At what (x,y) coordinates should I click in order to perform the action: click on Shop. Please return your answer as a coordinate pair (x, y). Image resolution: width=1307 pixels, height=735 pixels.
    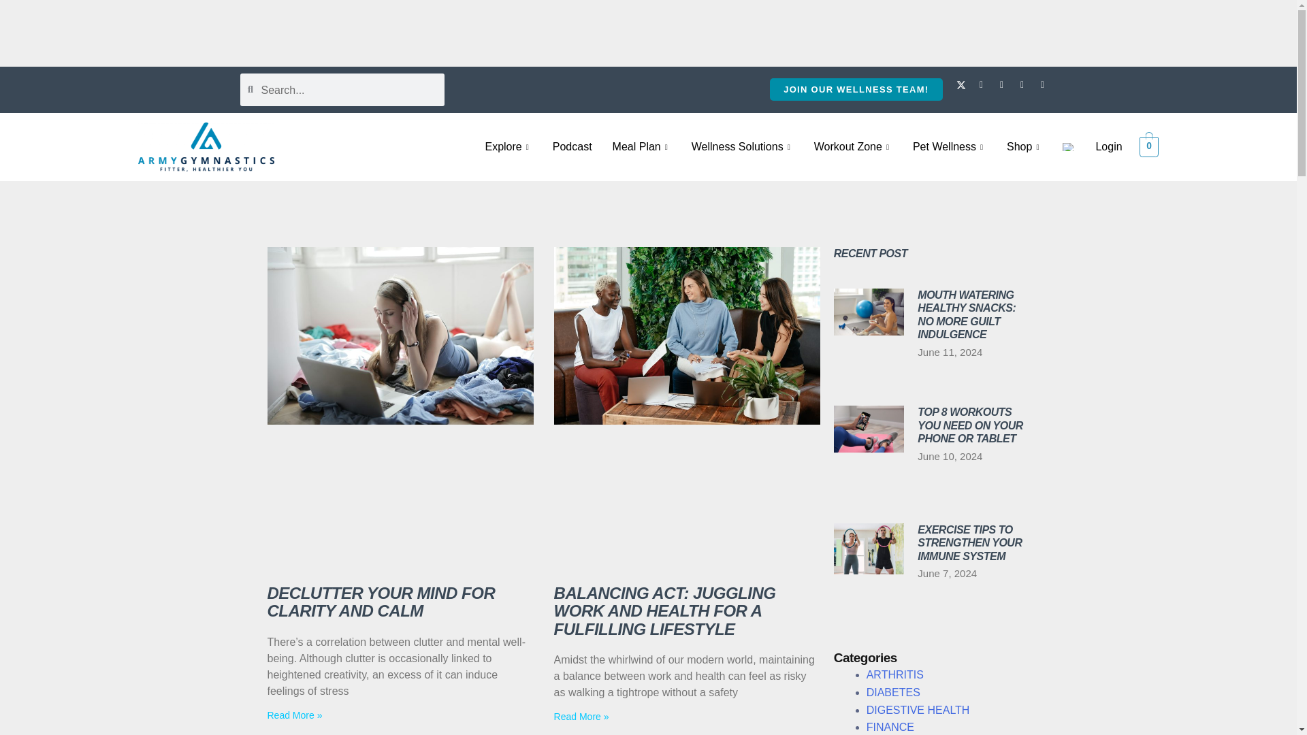
    Looking at the image, I should click on (1024, 147).